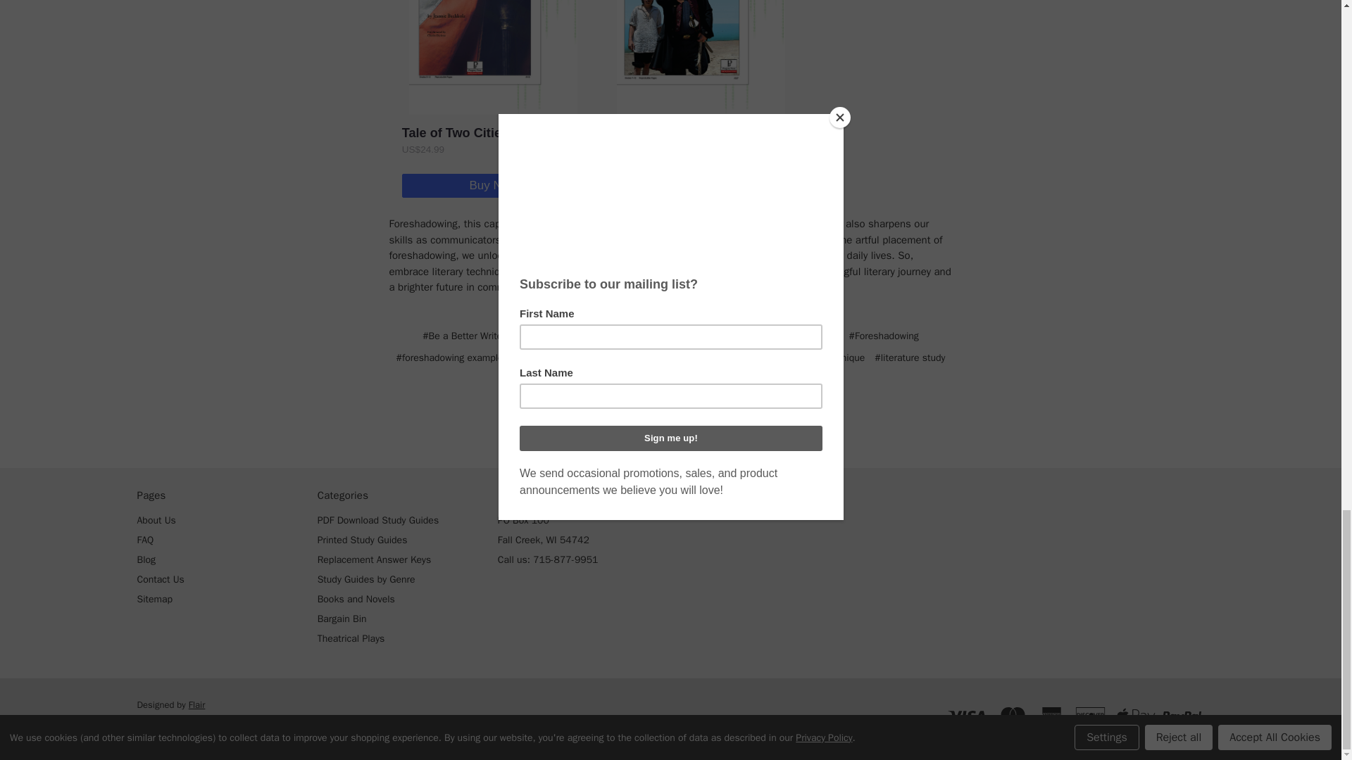  I want to click on Twitter, so click(693, 421).